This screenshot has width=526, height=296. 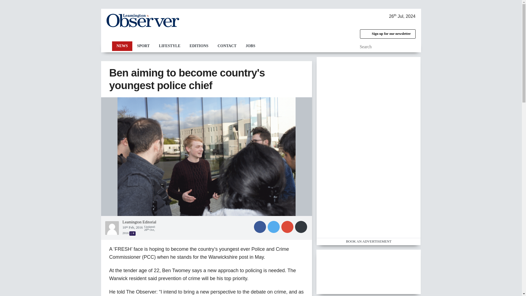 What do you see at coordinates (142, 20) in the screenshot?
I see `The Leamington Observer` at bounding box center [142, 20].